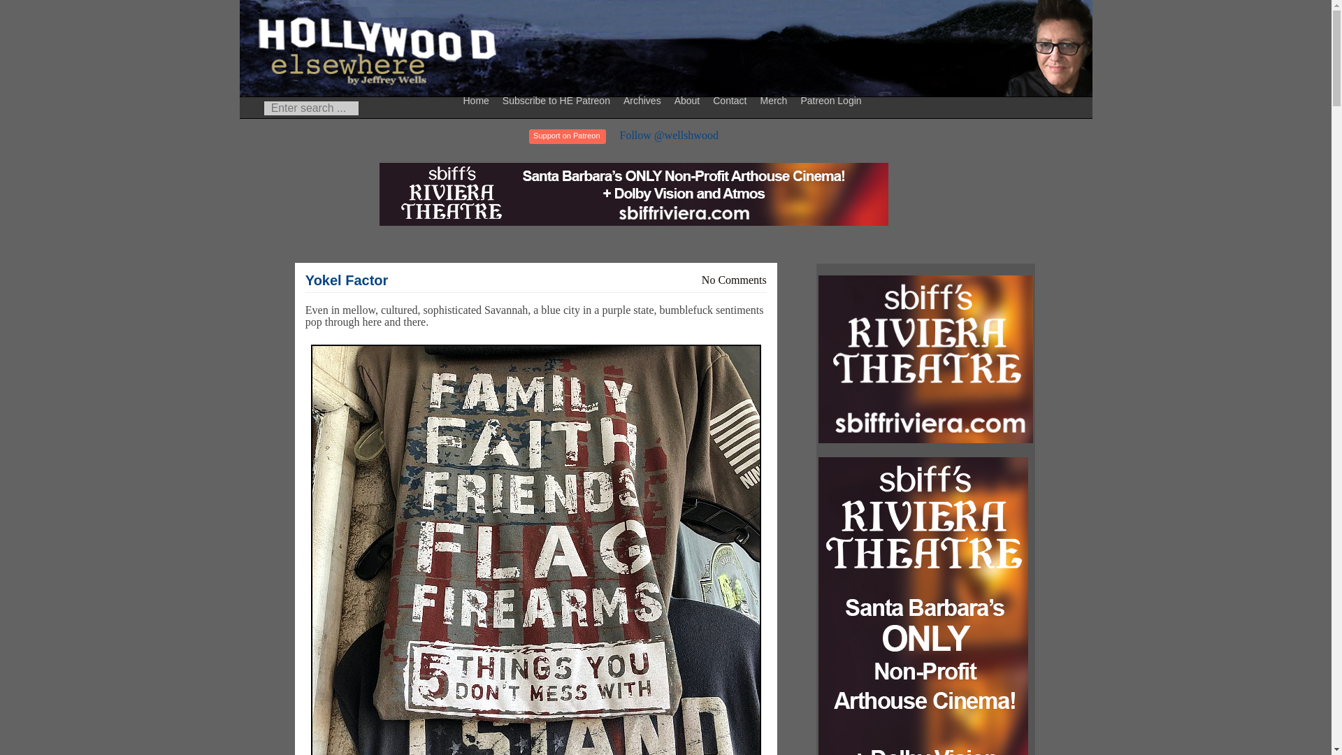 The image size is (1342, 755). I want to click on Subscribe to HE Patreon, so click(558, 100).